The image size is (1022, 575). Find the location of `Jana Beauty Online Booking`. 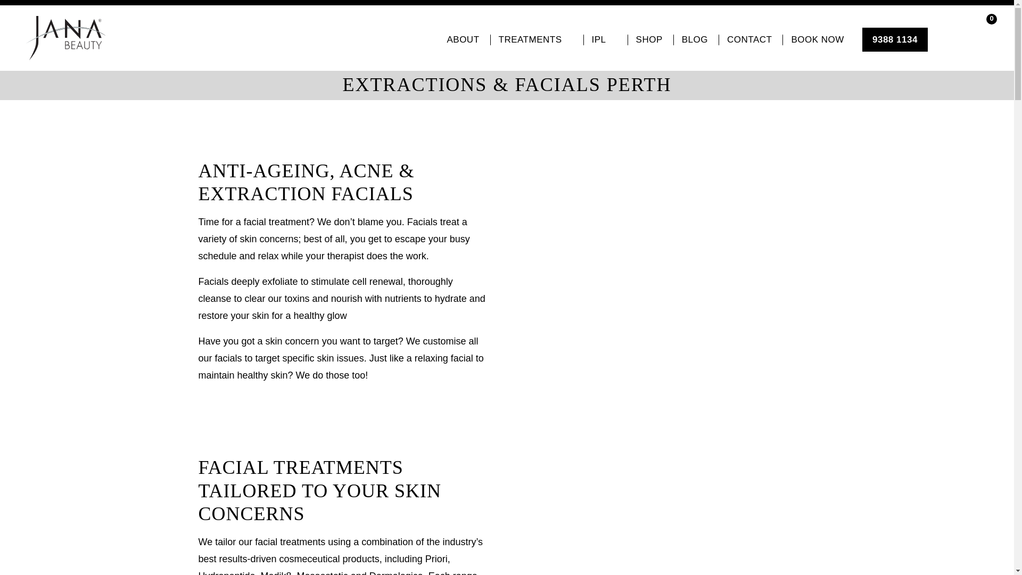

Jana Beauty Online Booking is located at coordinates (817, 39).